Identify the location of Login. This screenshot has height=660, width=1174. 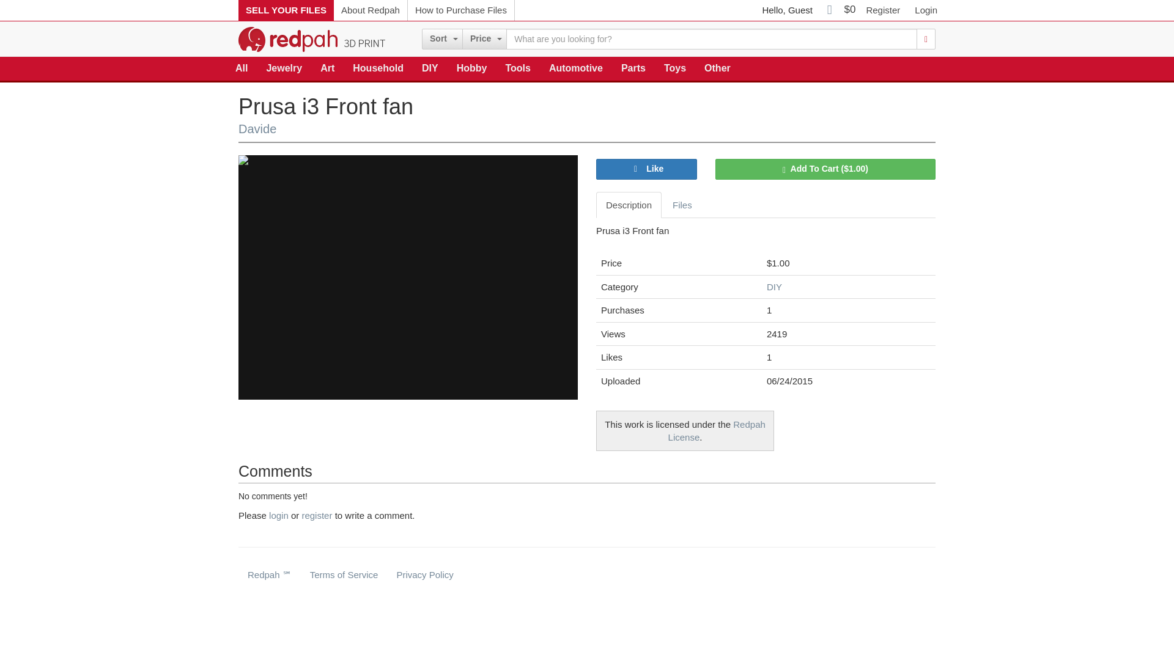
(926, 10).